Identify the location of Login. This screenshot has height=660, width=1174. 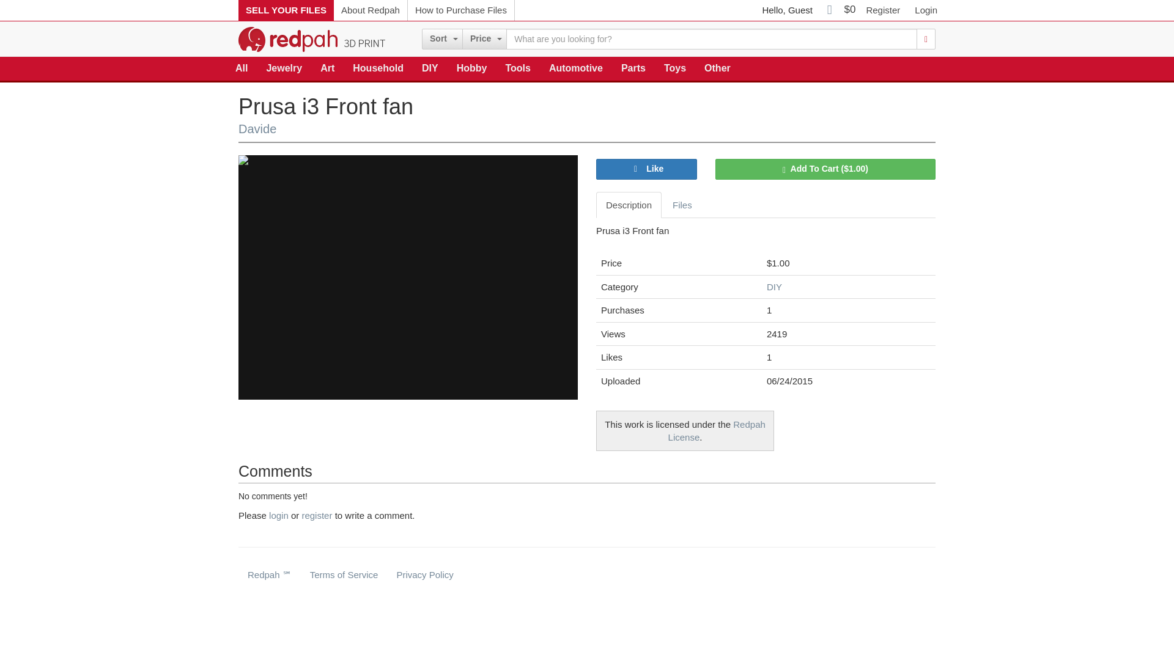
(926, 10).